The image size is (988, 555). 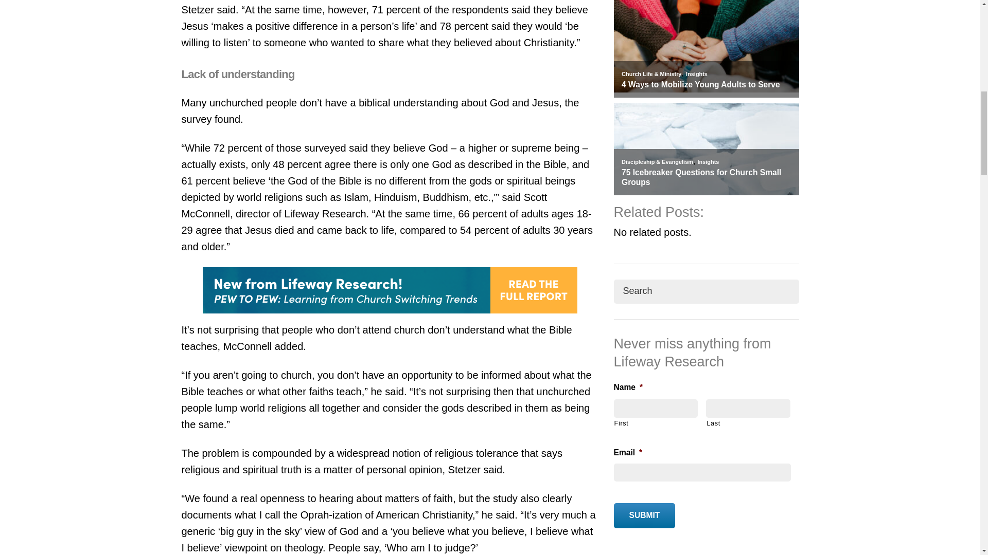 I want to click on Insights, so click(x=696, y=74).